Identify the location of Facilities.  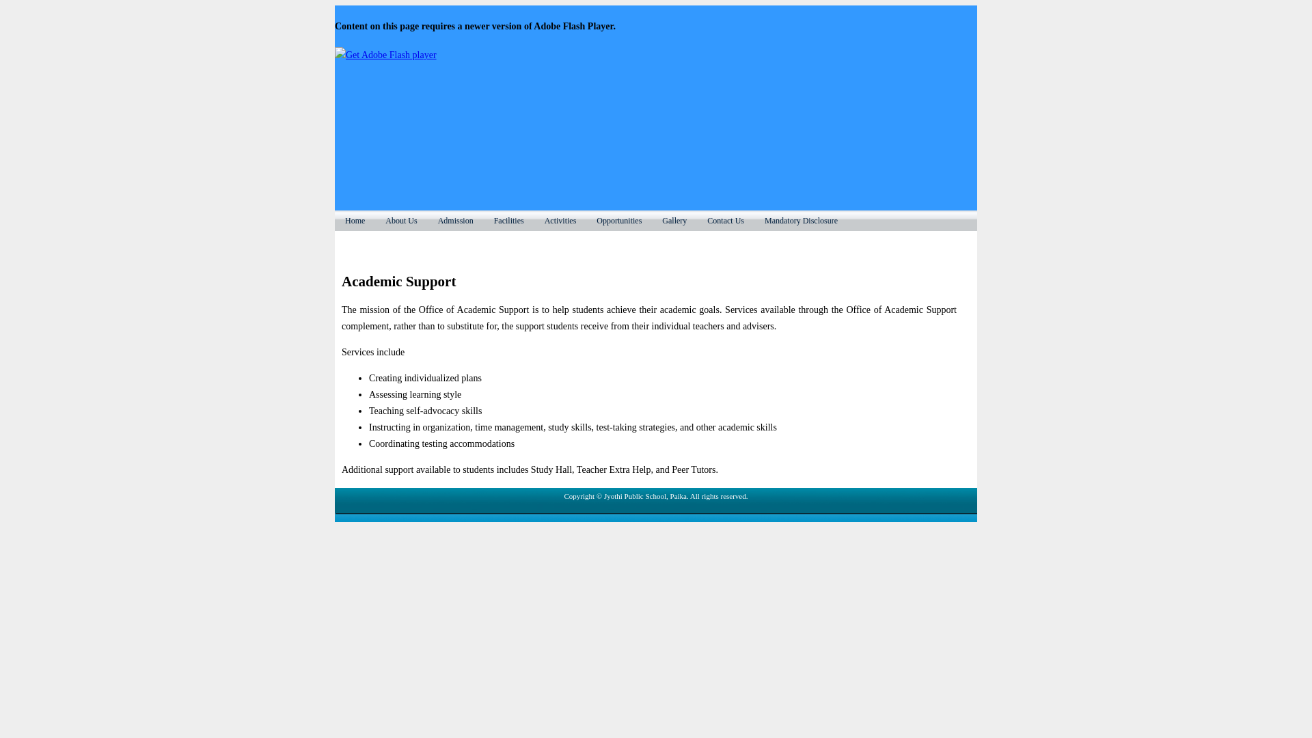
(508, 220).